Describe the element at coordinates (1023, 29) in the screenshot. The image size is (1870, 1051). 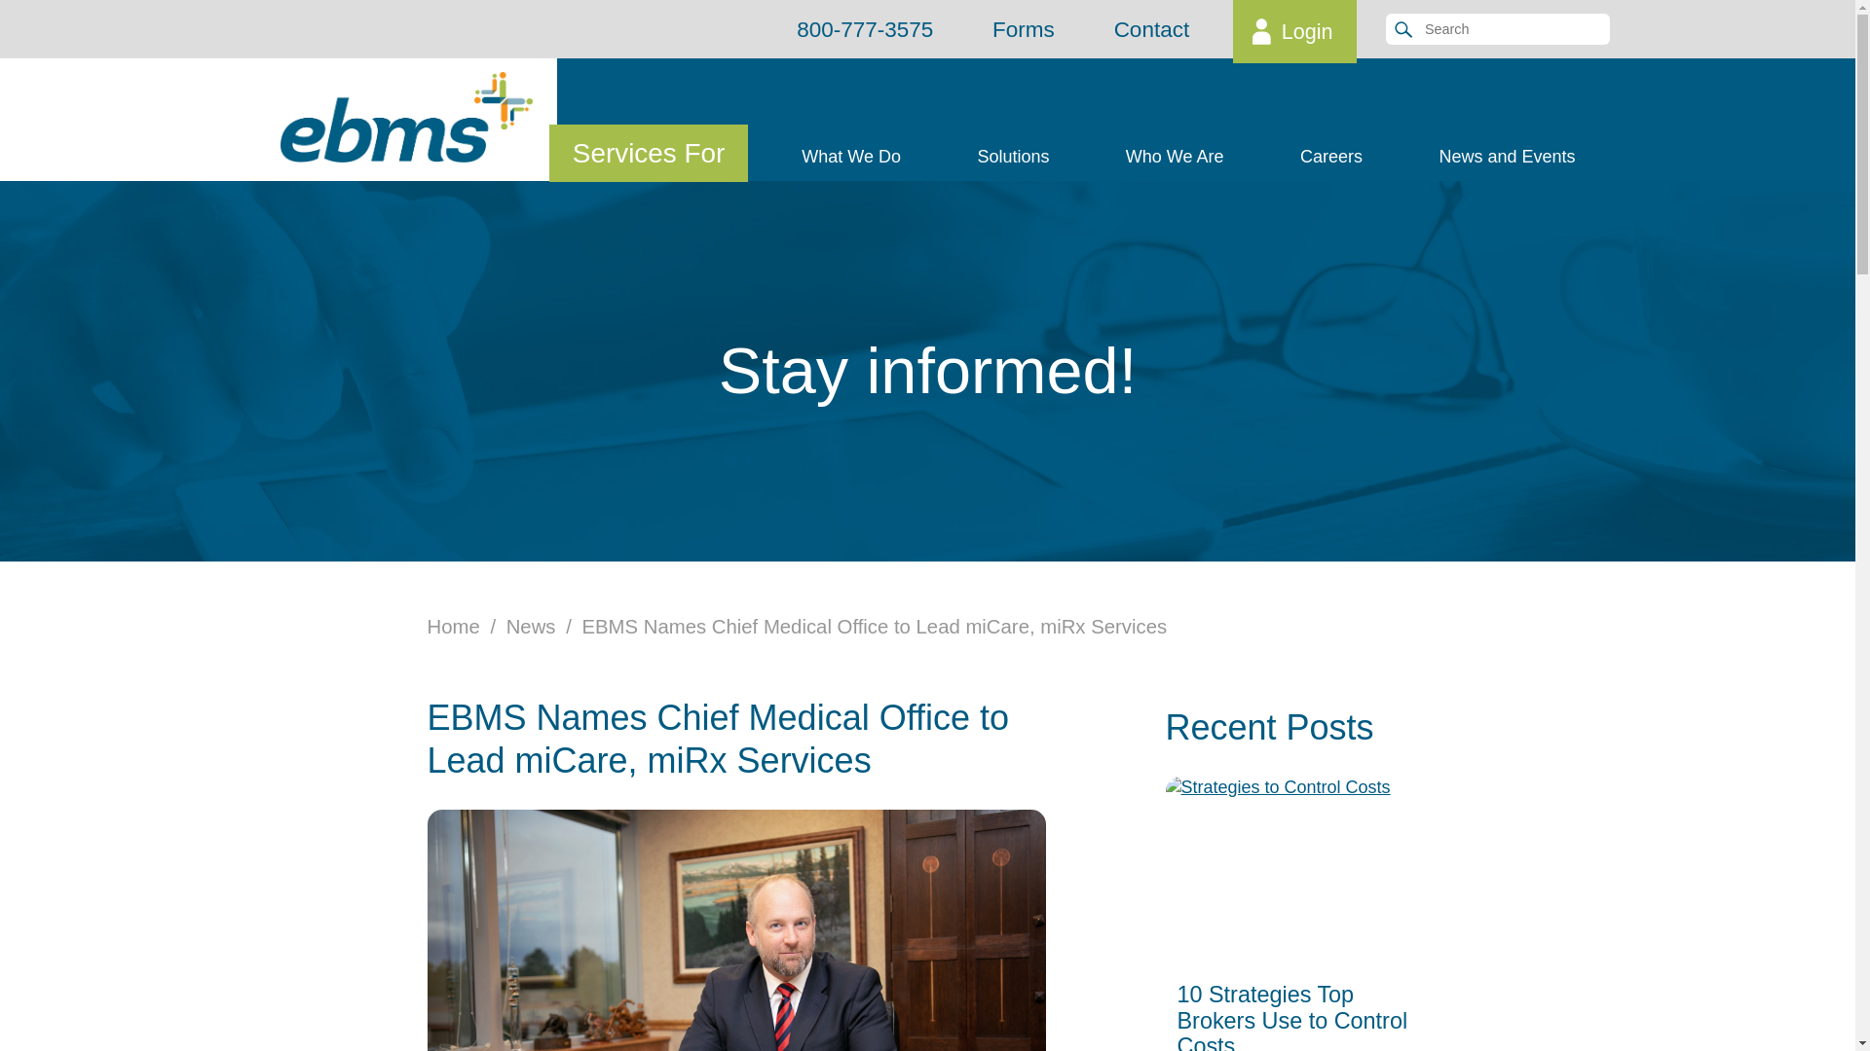
I see `Forms` at that location.